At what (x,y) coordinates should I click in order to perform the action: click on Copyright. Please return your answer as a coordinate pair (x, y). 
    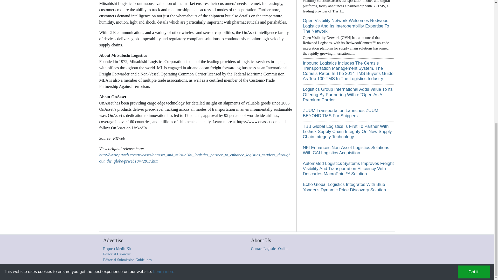
    Looking at the image, I should click on (155, 273).